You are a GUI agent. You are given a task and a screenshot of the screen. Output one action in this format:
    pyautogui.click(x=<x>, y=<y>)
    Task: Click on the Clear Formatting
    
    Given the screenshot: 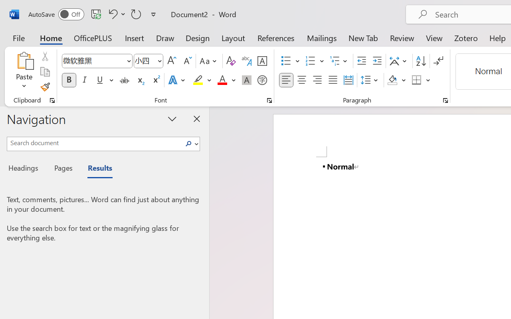 What is the action you would take?
    pyautogui.click(x=231, y=61)
    